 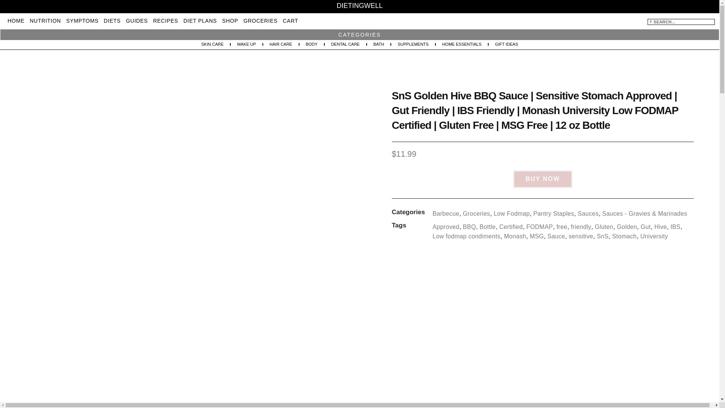 What do you see at coordinates (45, 20) in the screenshot?
I see `NUTRITION` at bounding box center [45, 20].